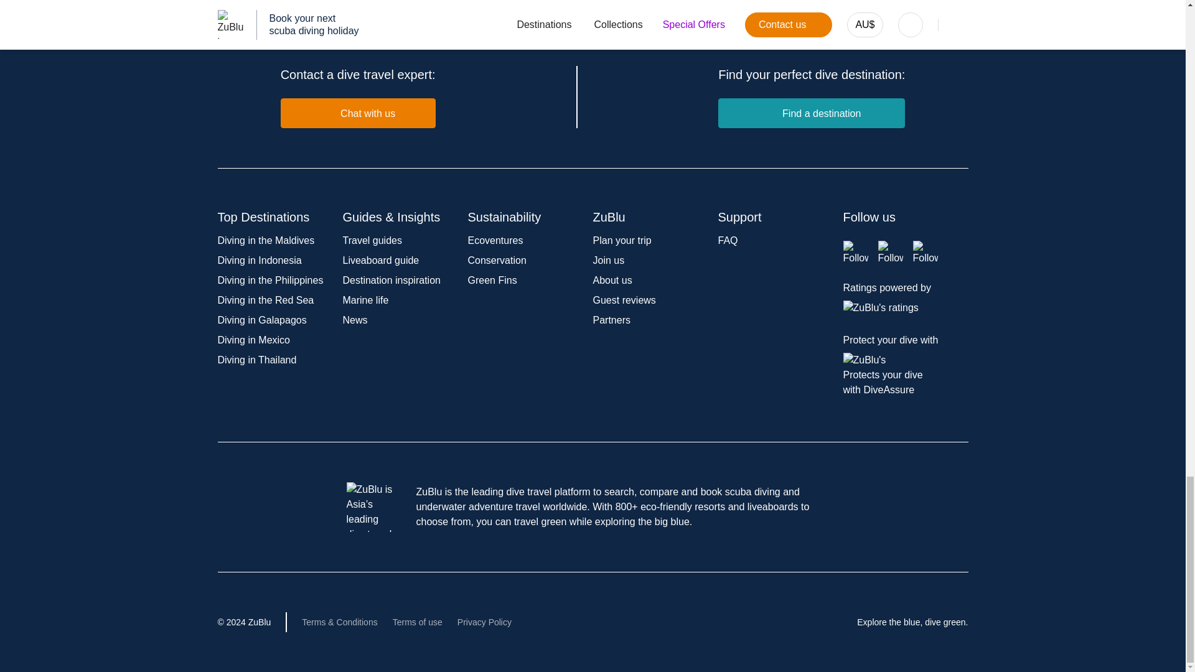  I want to click on Diving in Mexico, so click(254, 340).